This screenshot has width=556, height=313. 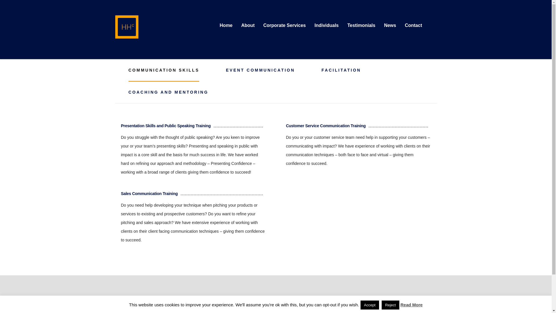 What do you see at coordinates (169, 92) in the screenshot?
I see `COACHING AND MENTORING` at bounding box center [169, 92].